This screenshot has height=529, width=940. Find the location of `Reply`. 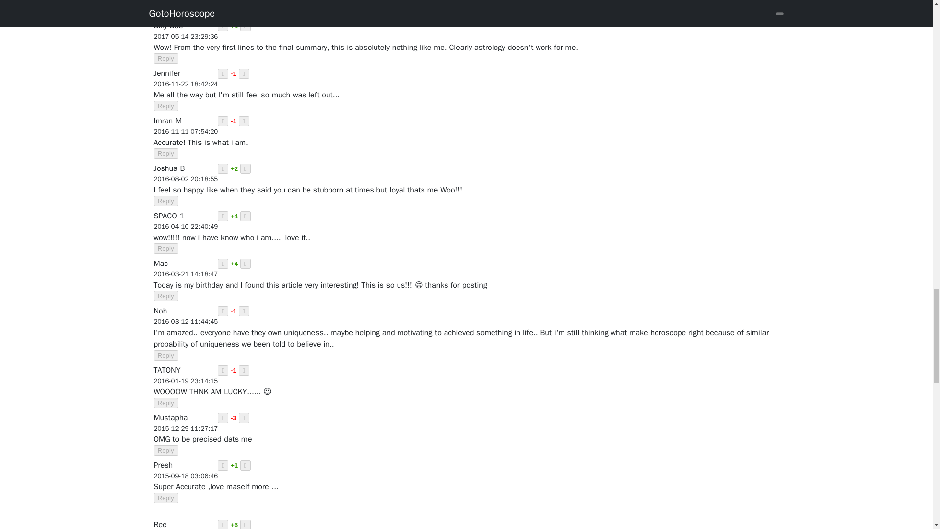

Reply is located at coordinates (166, 11).